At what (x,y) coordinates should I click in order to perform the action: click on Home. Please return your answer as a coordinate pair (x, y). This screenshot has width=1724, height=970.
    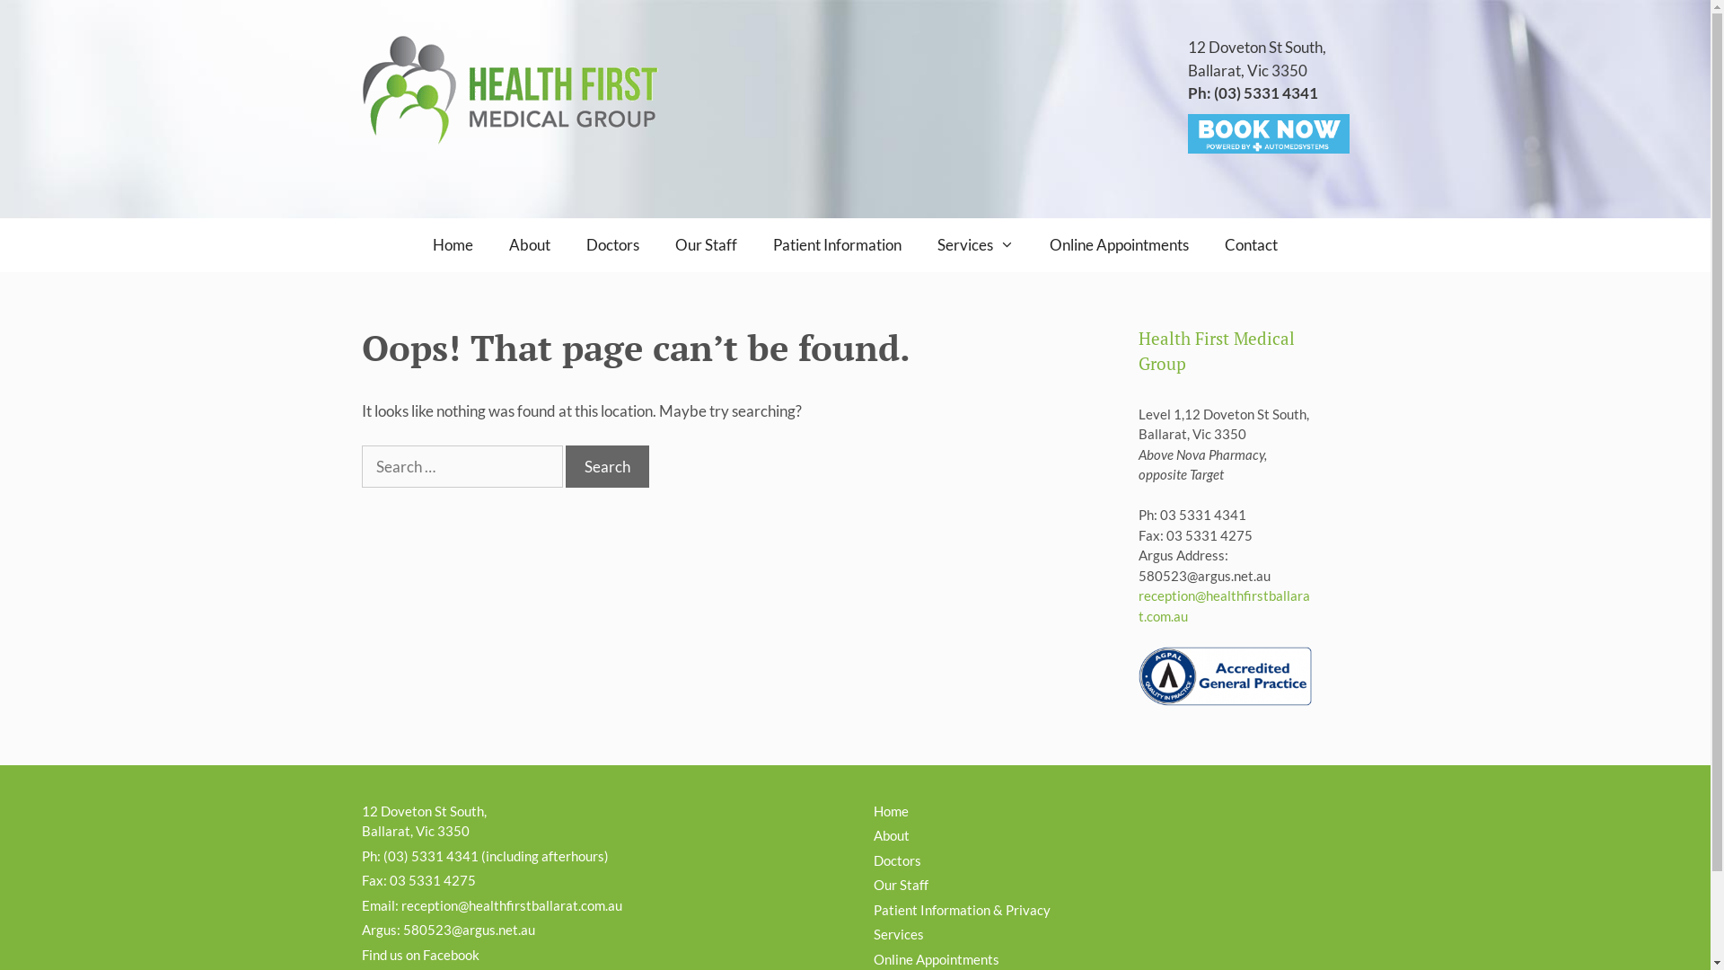
    Looking at the image, I should click on (891, 810).